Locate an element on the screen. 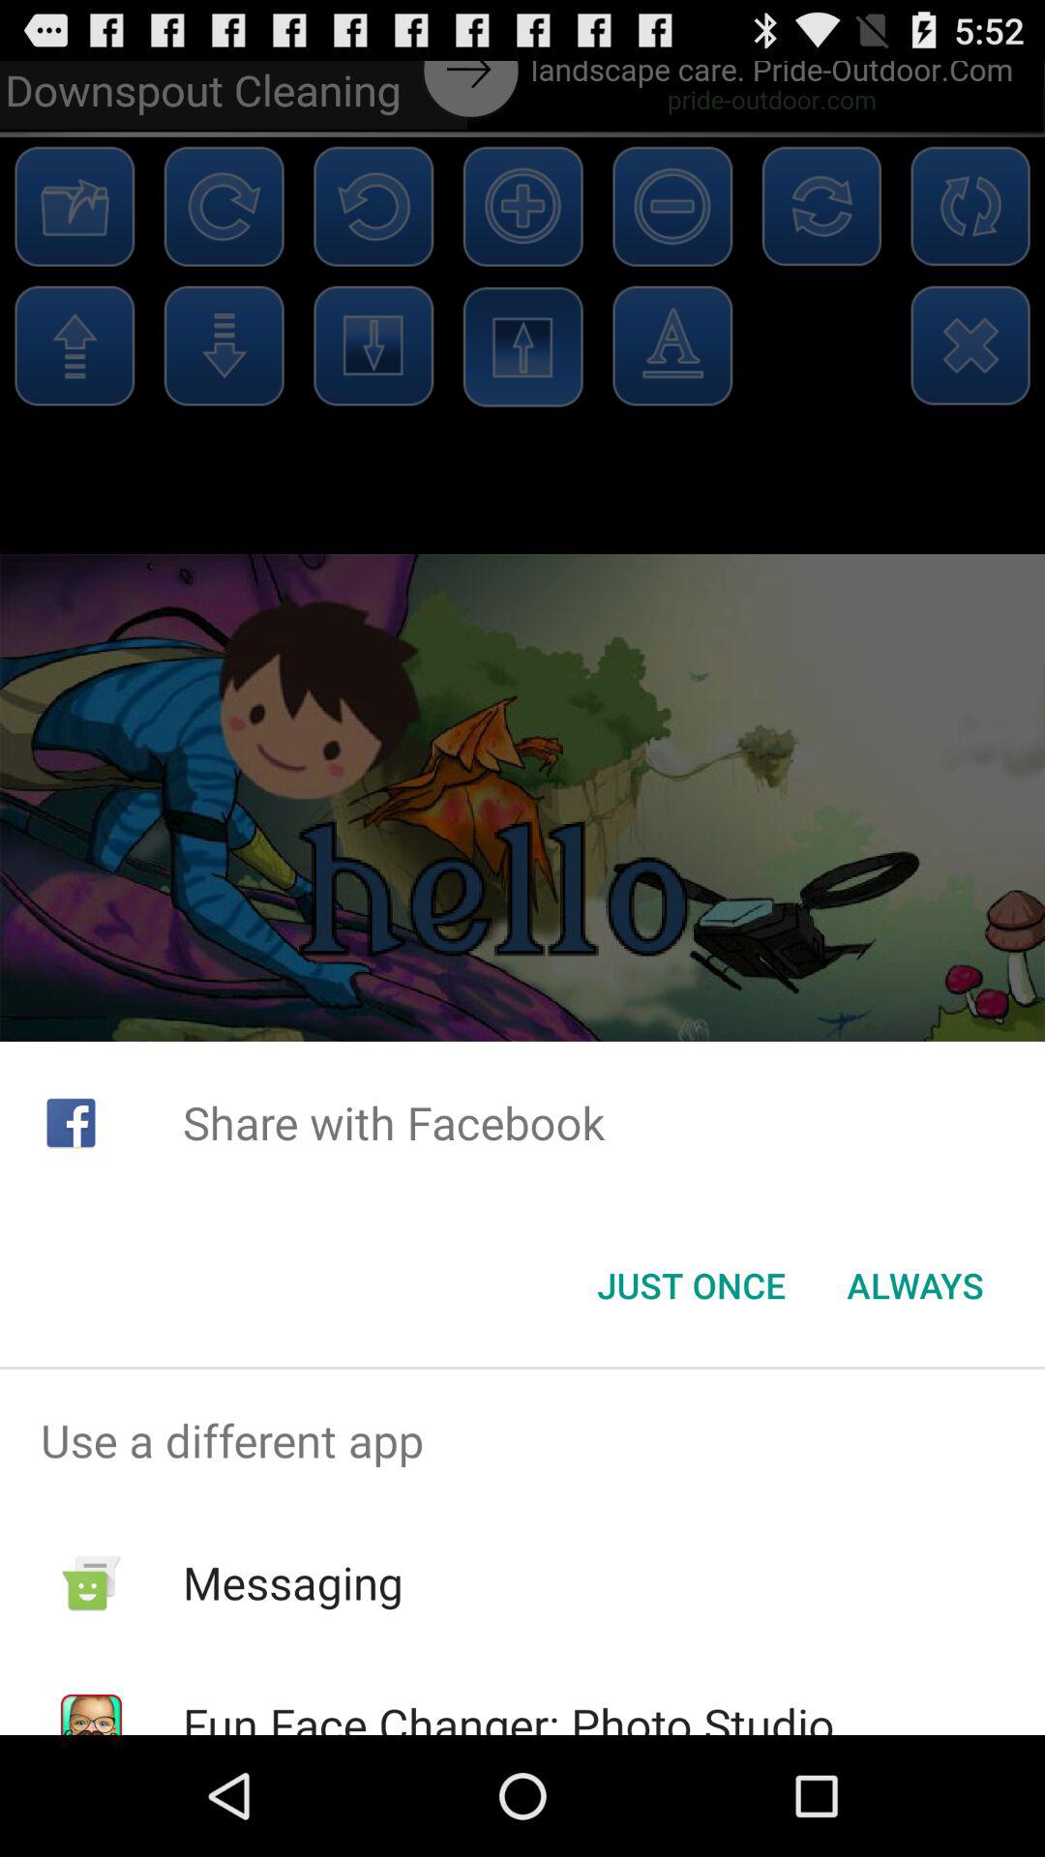 This screenshot has height=1857, width=1045. tap use a different icon is located at coordinates (522, 1440).